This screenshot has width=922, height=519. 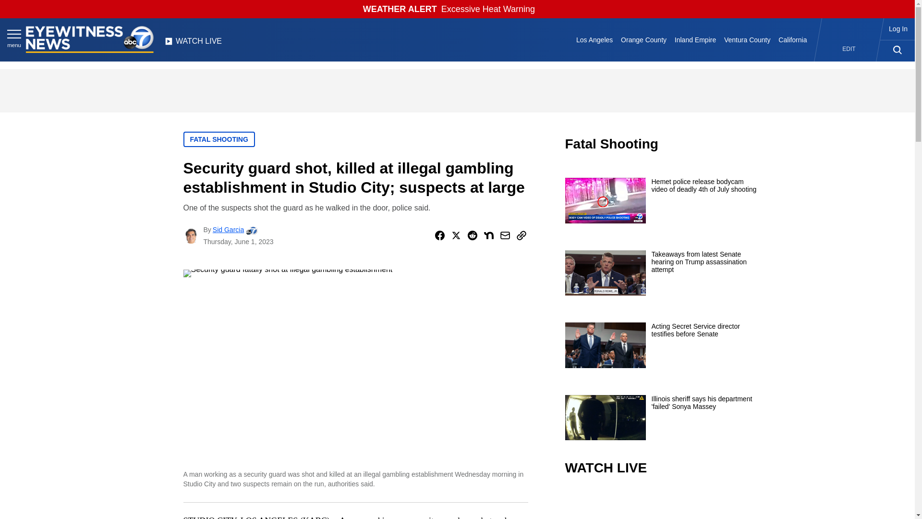 What do you see at coordinates (849, 49) in the screenshot?
I see `EDIT` at bounding box center [849, 49].